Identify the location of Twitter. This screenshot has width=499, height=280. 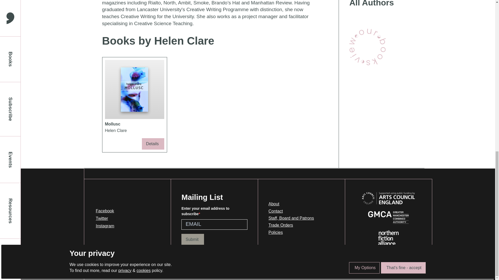
(382, 4).